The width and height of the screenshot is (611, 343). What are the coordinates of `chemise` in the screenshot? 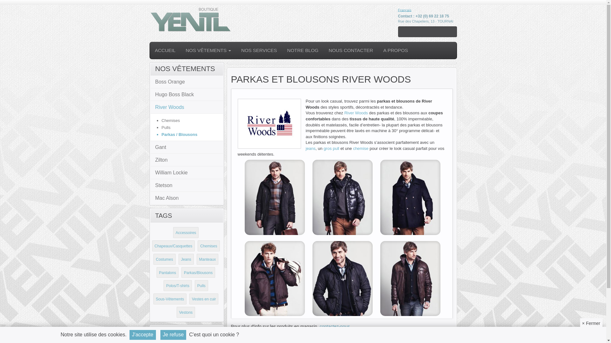 It's located at (361, 149).